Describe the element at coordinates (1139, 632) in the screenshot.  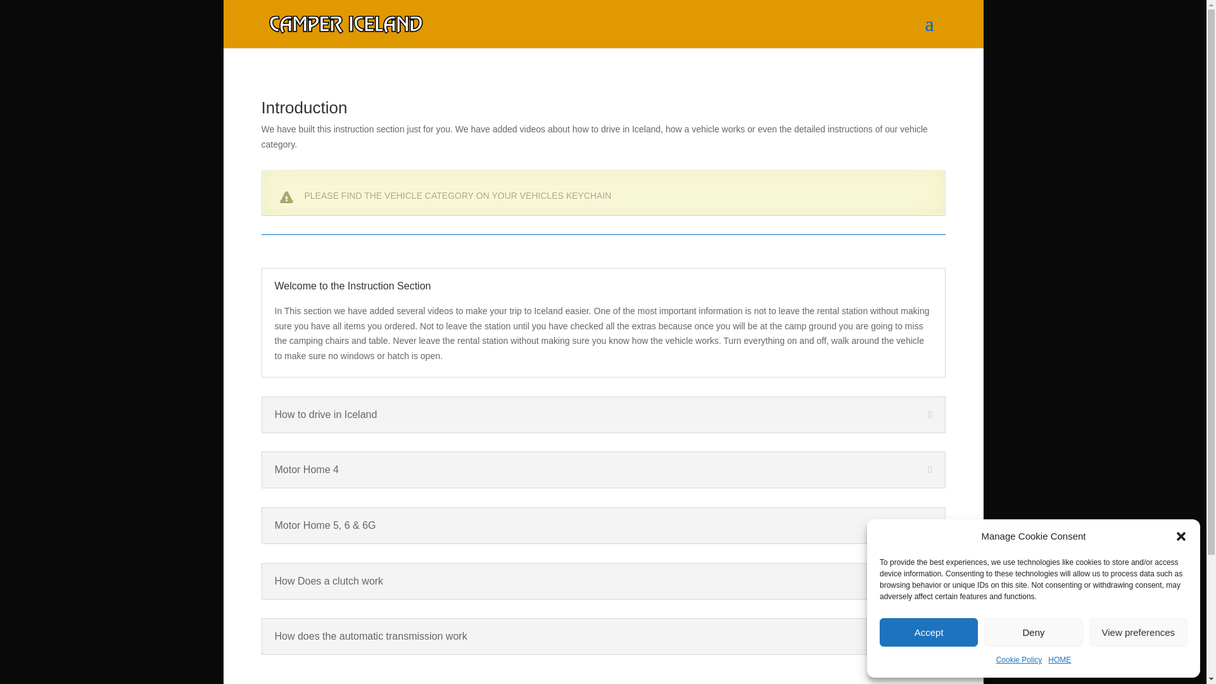
I see `View preferences` at that location.